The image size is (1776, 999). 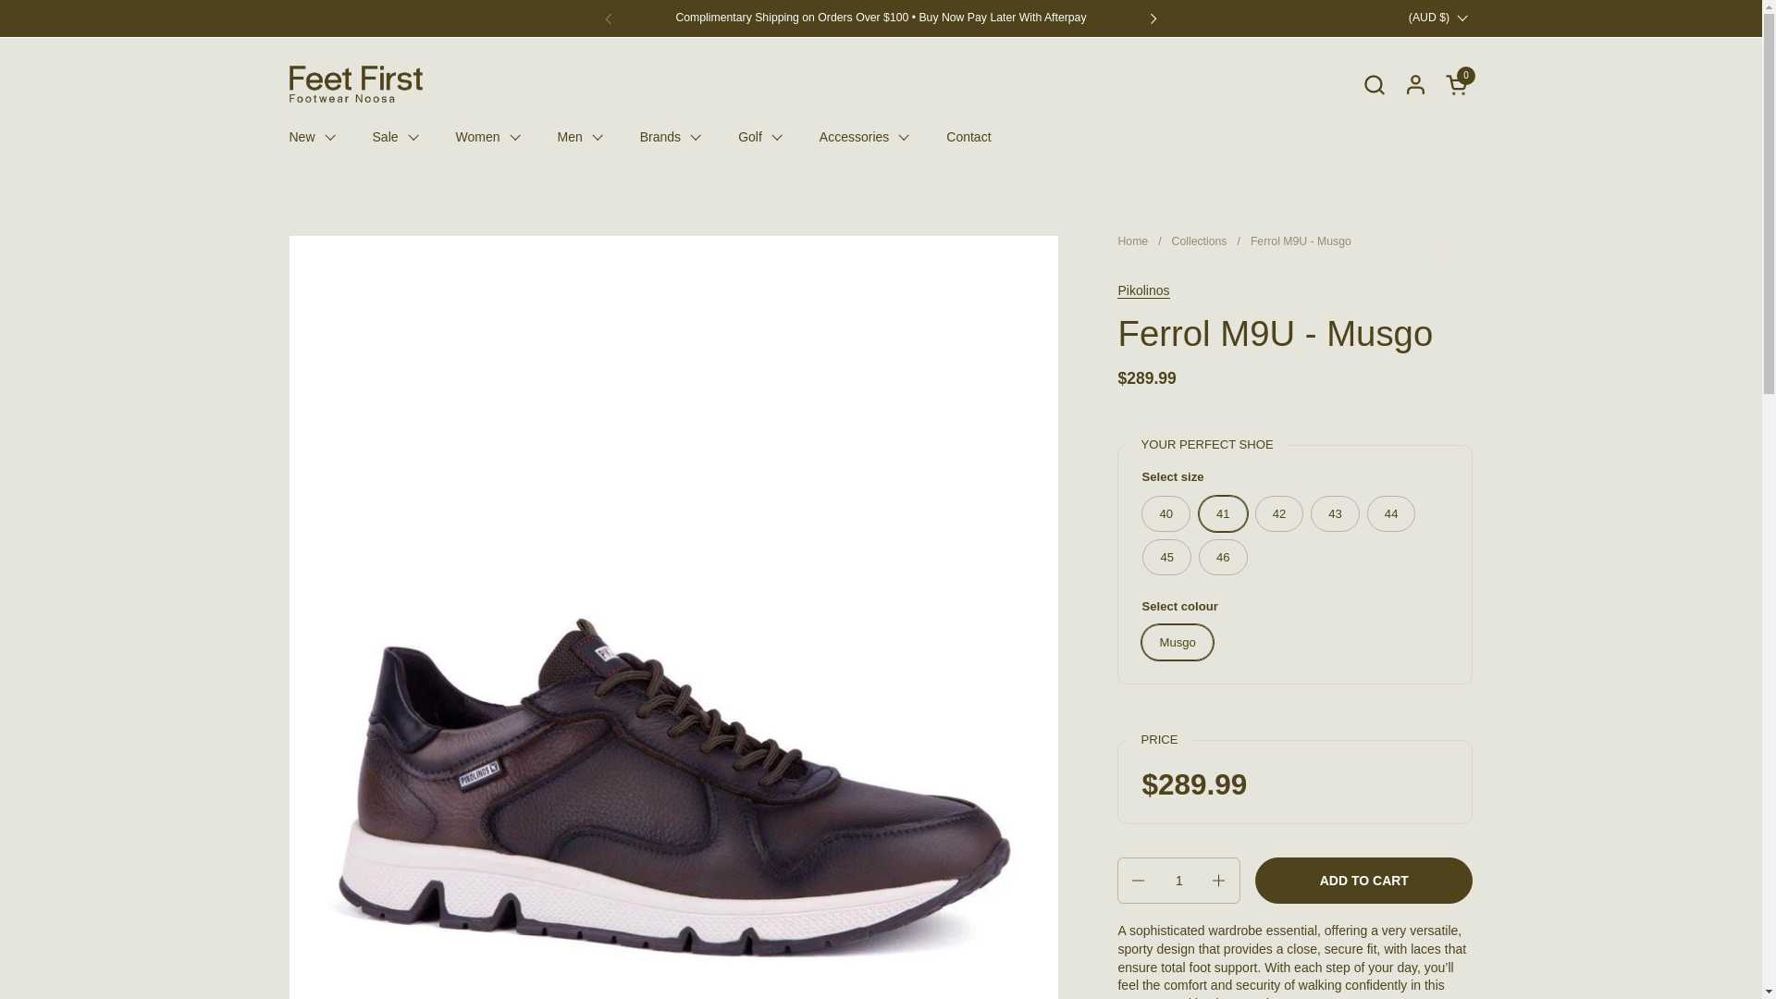 I want to click on Women, so click(x=1373, y=83).